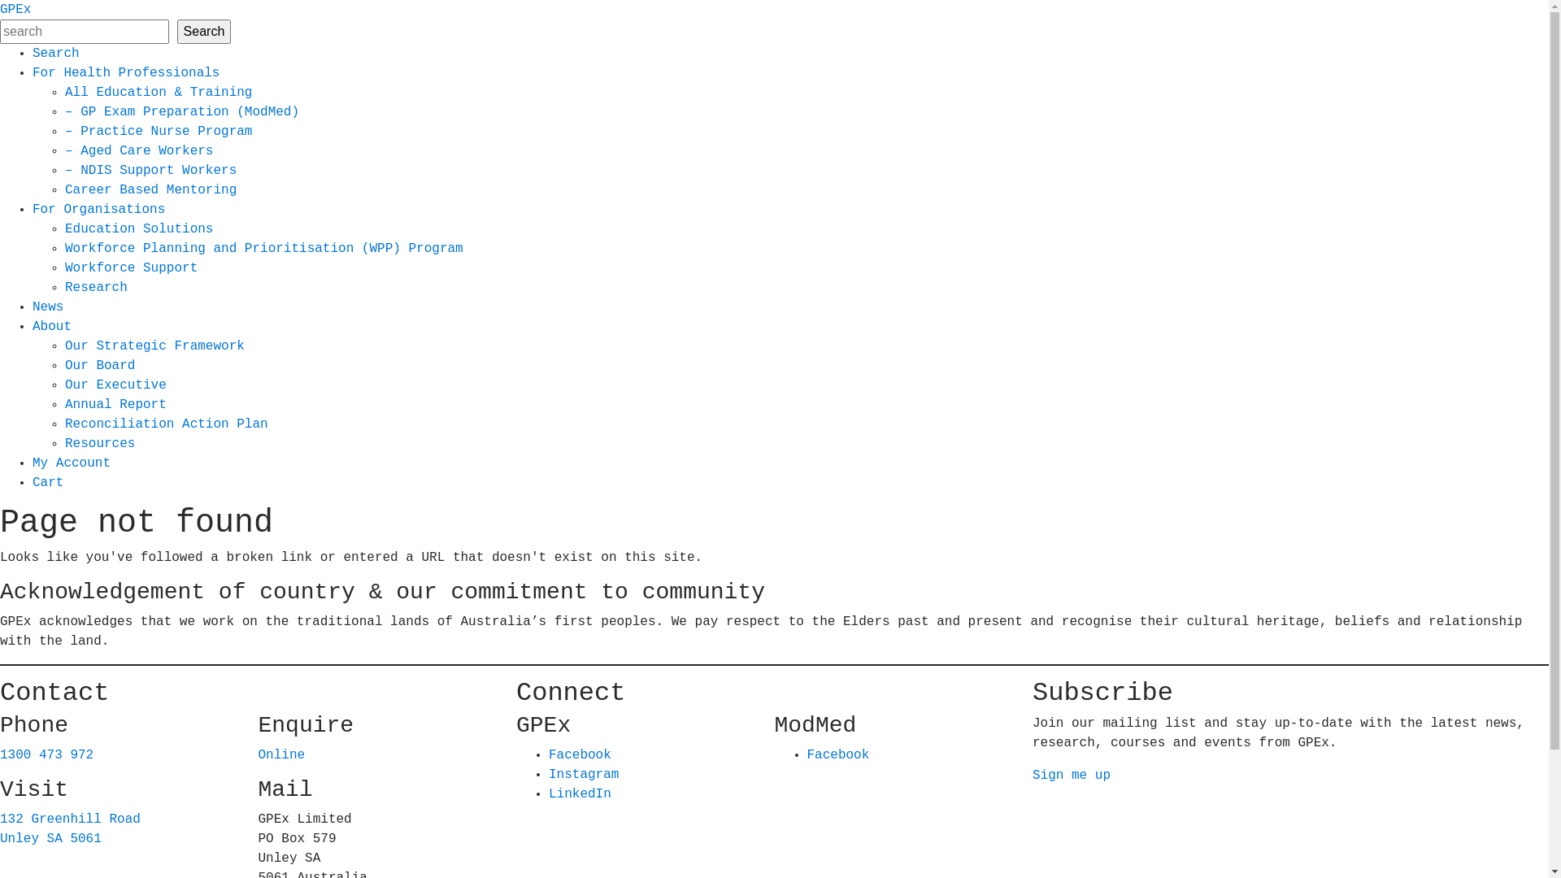 Image resolution: width=1561 pixels, height=878 pixels. What do you see at coordinates (48, 483) in the screenshot?
I see `Cart` at bounding box center [48, 483].